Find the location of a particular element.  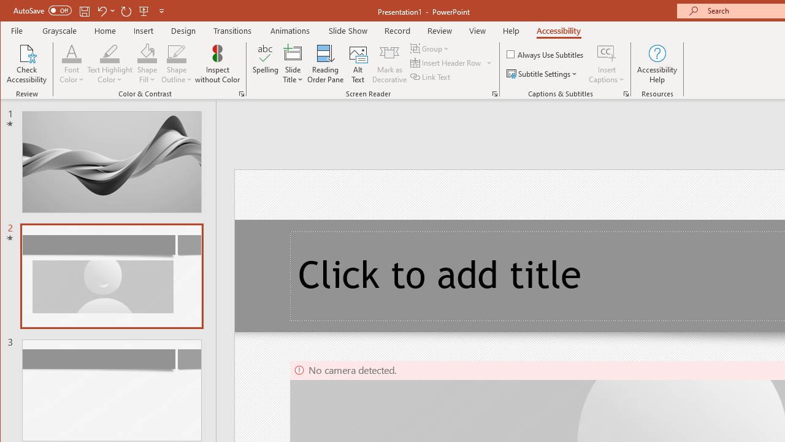

Insert Header Row is located at coordinates (451, 63).